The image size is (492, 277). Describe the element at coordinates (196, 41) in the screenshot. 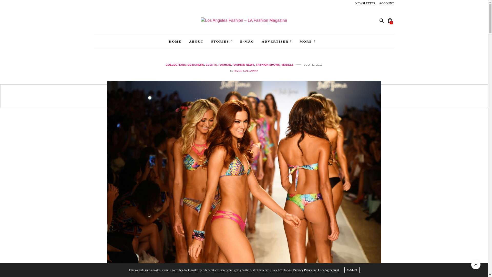

I see `ABOUT` at that location.